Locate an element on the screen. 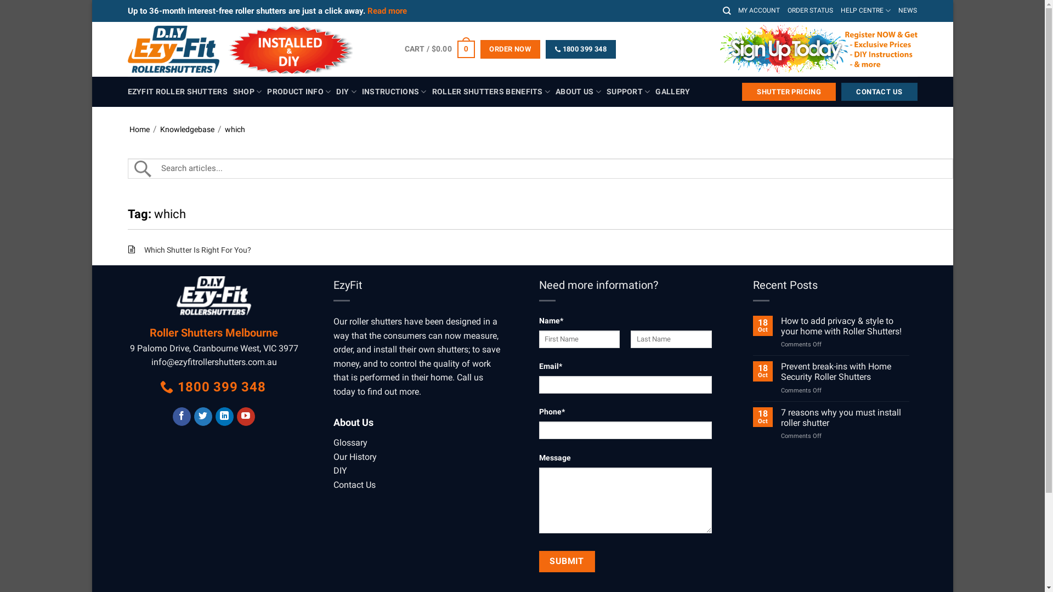  INSTRUCTIONS is located at coordinates (394, 92).